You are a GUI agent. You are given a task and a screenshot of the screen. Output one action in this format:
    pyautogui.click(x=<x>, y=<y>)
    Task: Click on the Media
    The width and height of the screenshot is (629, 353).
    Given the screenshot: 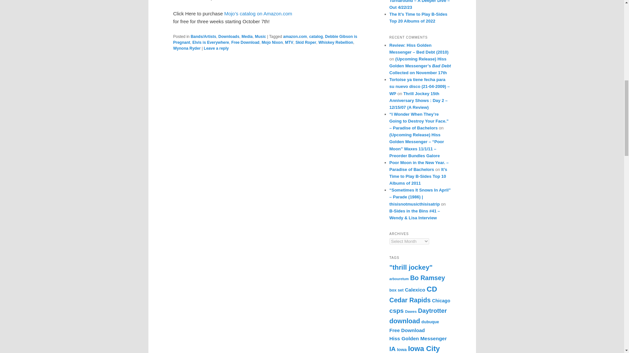 What is the action you would take?
    pyautogui.click(x=247, y=36)
    